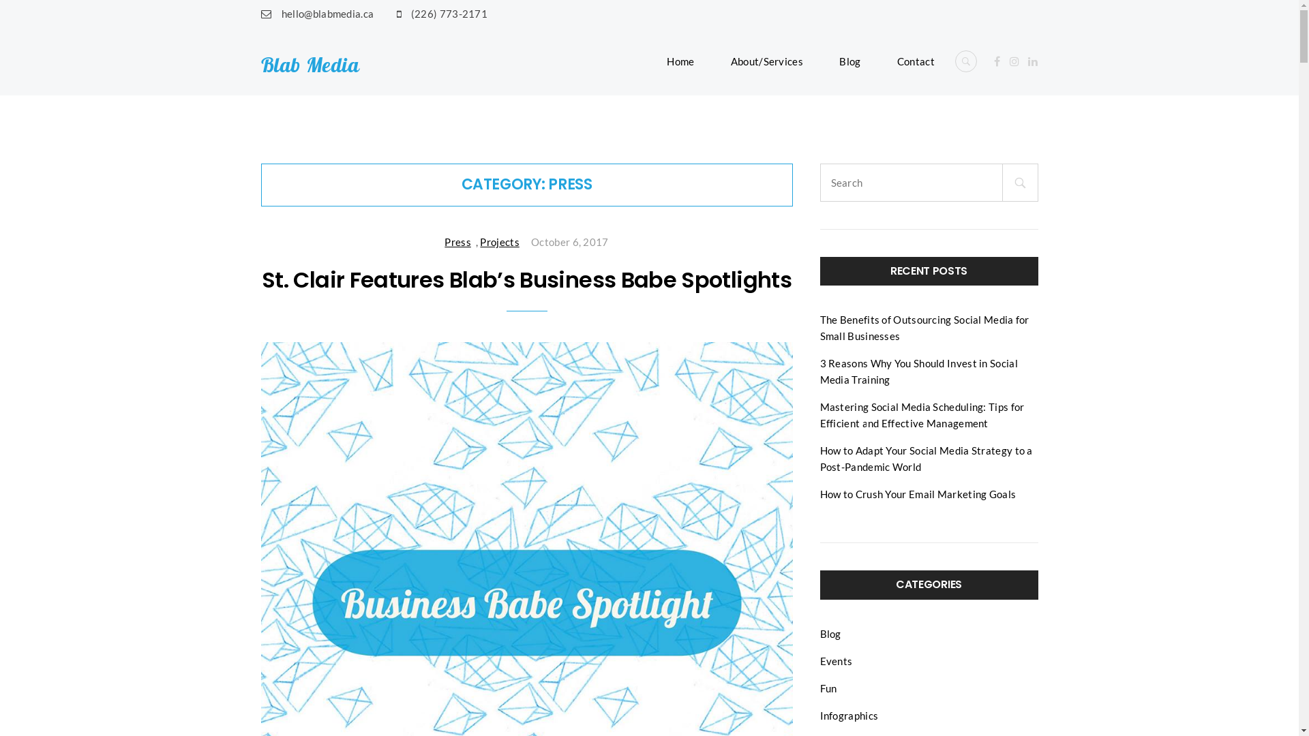 The height and width of the screenshot is (736, 1309). What do you see at coordinates (828, 688) in the screenshot?
I see `Fun` at bounding box center [828, 688].